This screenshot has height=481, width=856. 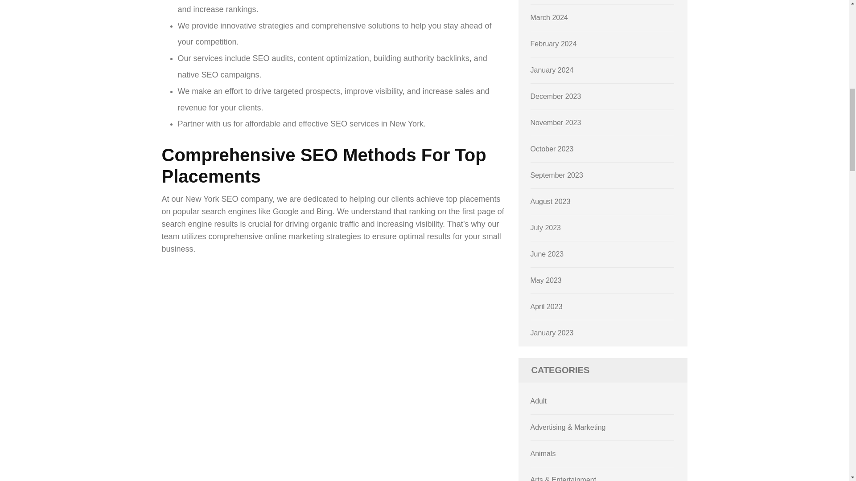 I want to click on January 2024, so click(x=552, y=70).